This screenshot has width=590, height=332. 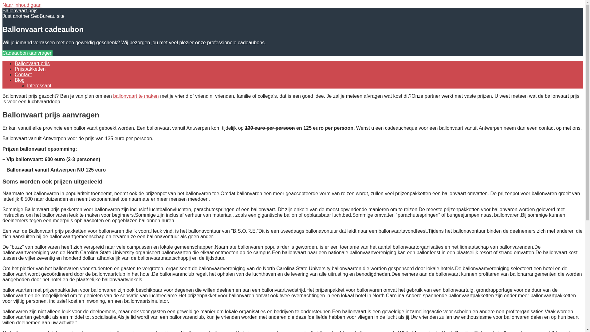 What do you see at coordinates (28, 53) in the screenshot?
I see `Cadeaubon aanvragen` at bounding box center [28, 53].